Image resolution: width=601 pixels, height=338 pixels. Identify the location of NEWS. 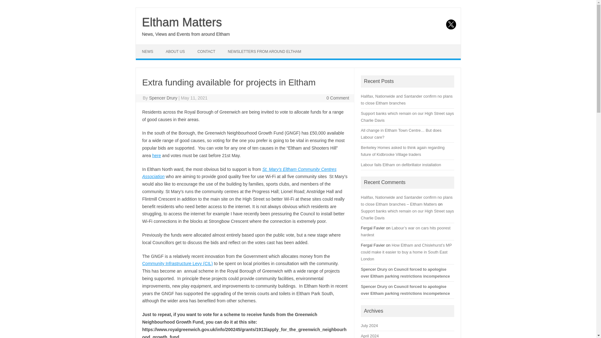
(148, 51).